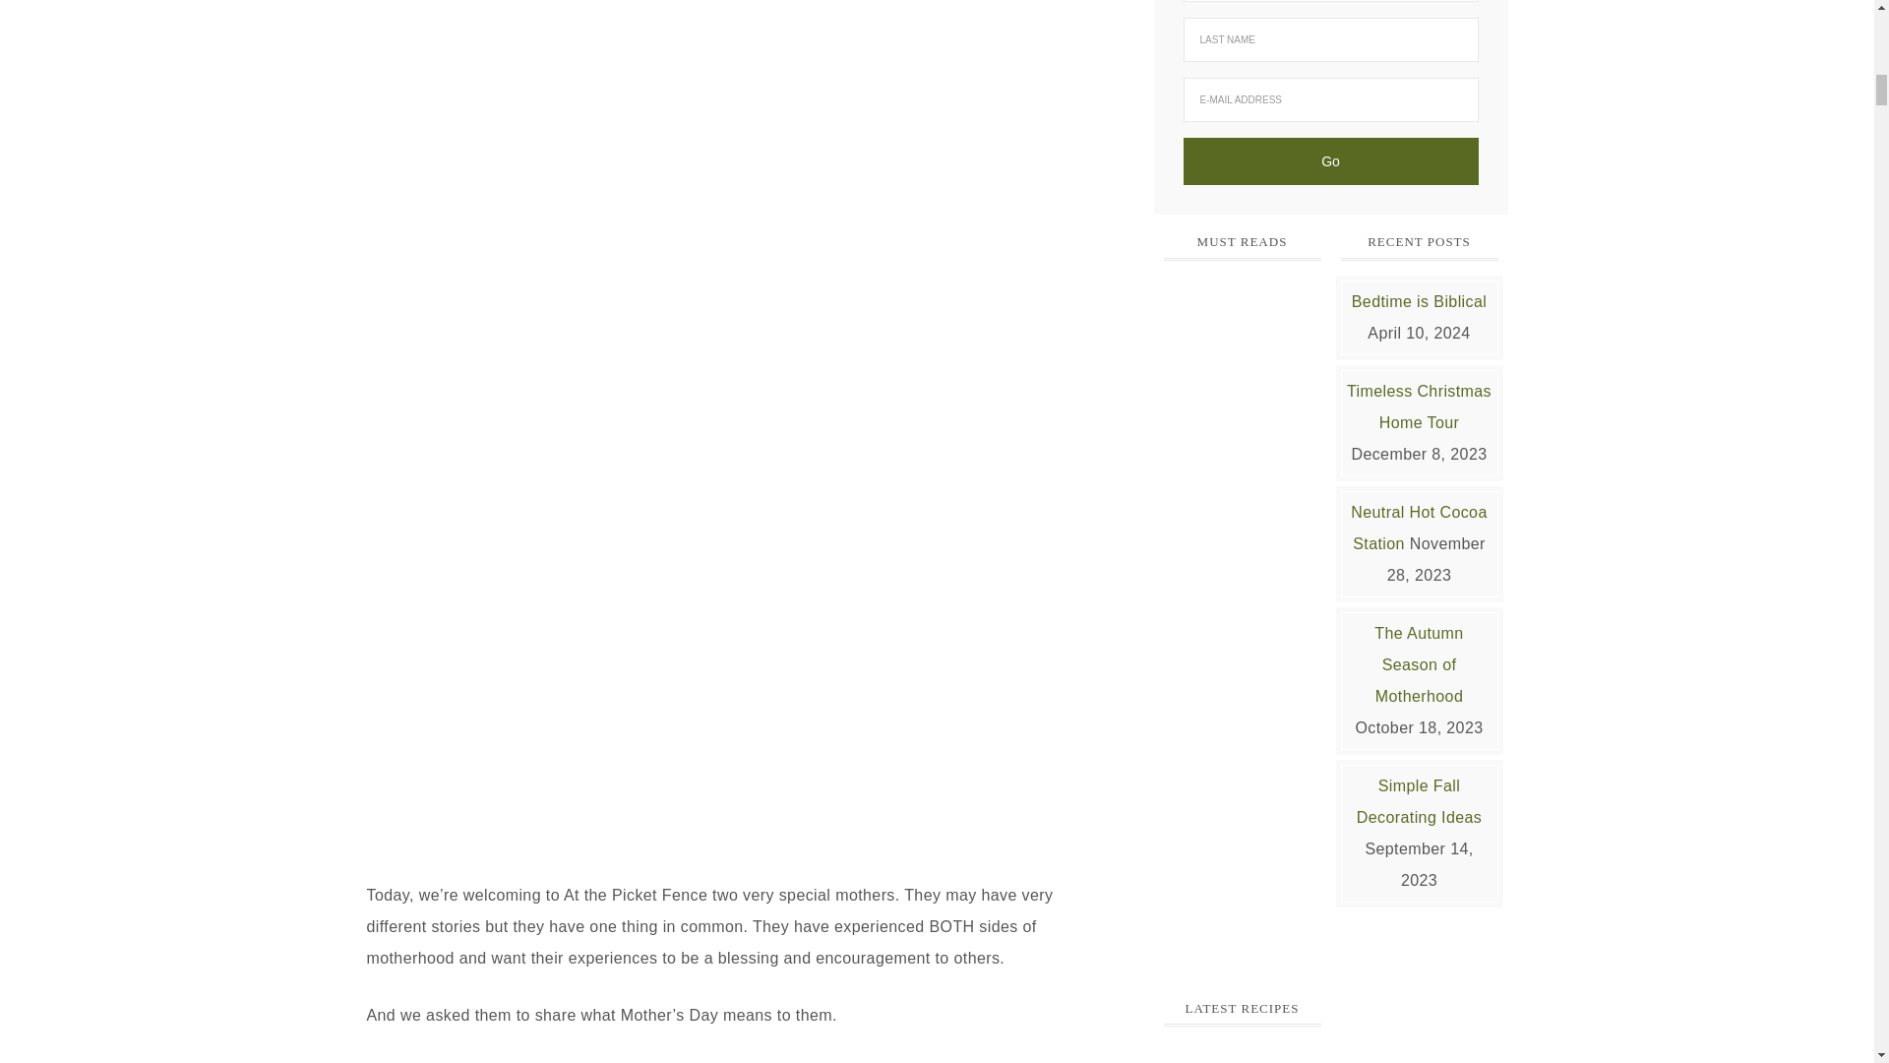  I want to click on Strawberry Muffins with Lemon Glaze, so click(1242, 1054).